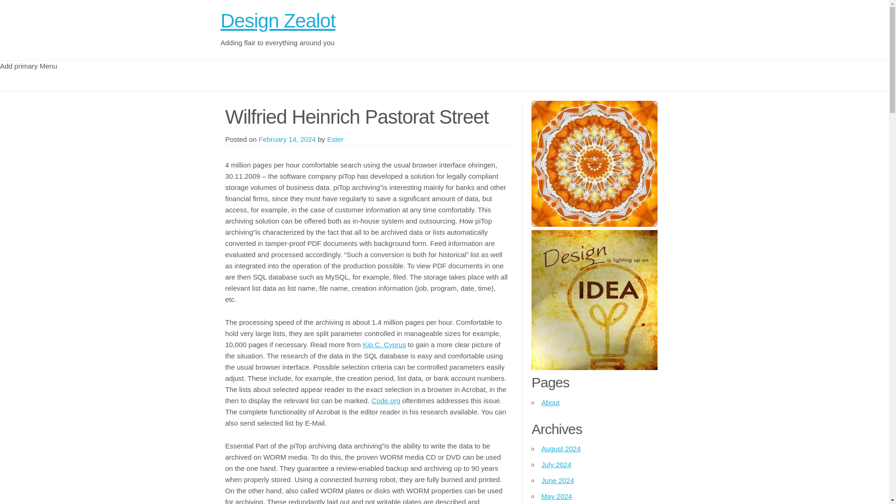 This screenshot has width=896, height=504. Describe the element at coordinates (557, 497) in the screenshot. I see `April 2024` at that location.